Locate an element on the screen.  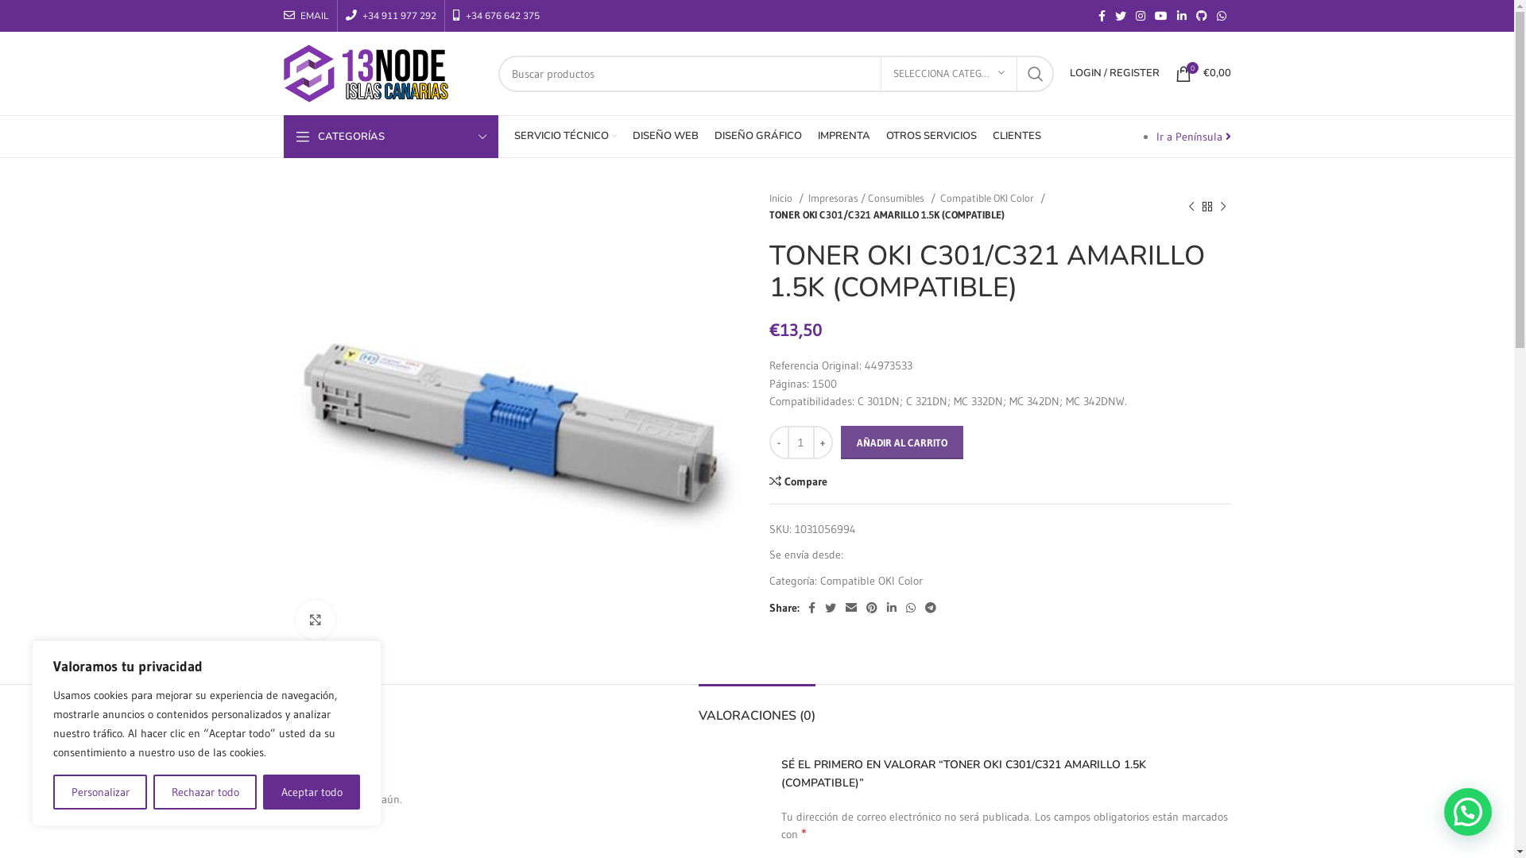
VALORACIONES (0) is located at coordinates (757, 709).